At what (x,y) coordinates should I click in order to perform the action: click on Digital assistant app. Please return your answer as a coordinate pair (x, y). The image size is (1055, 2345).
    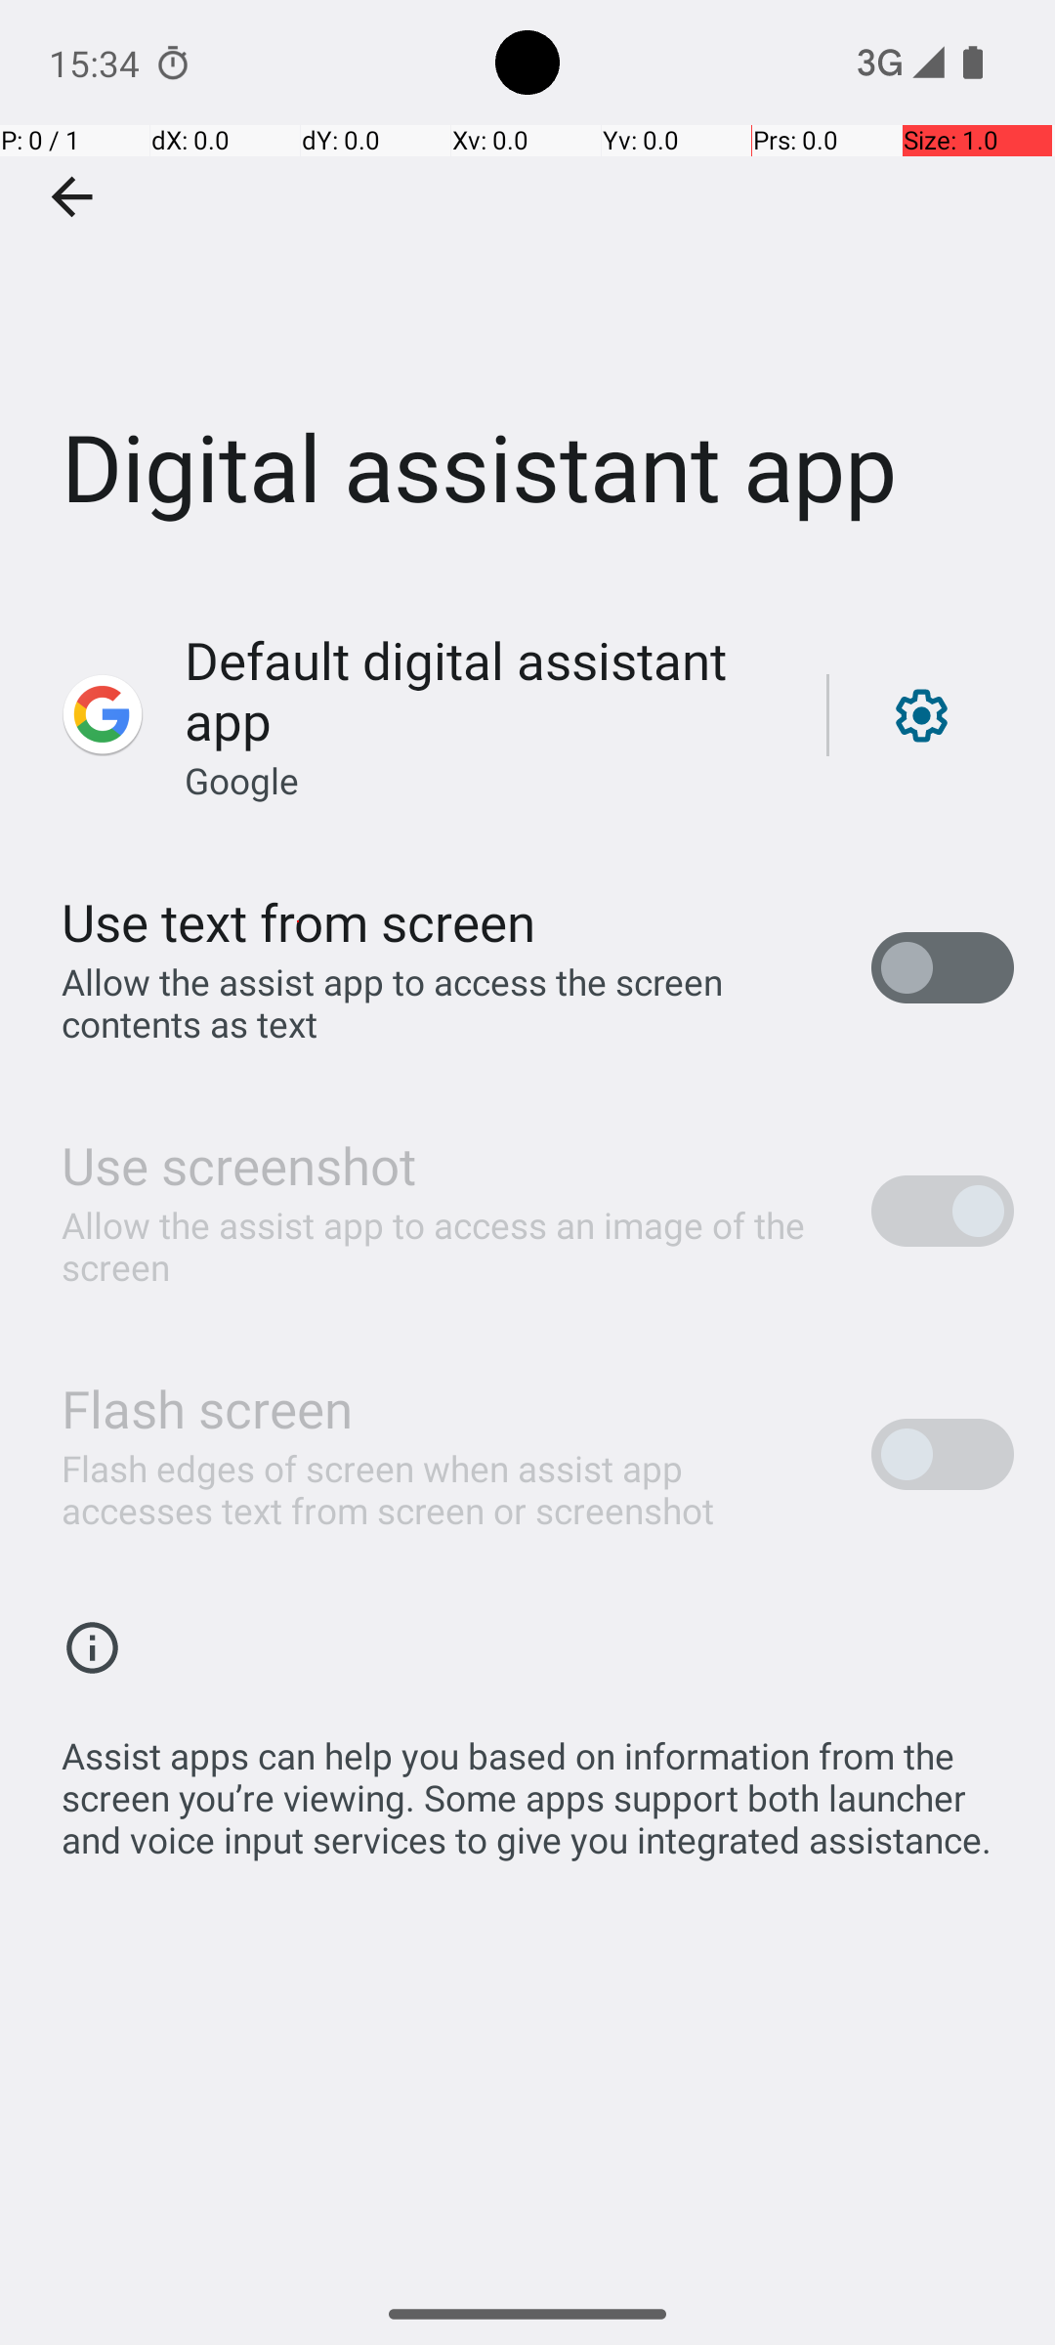
    Looking at the image, I should click on (527, 292).